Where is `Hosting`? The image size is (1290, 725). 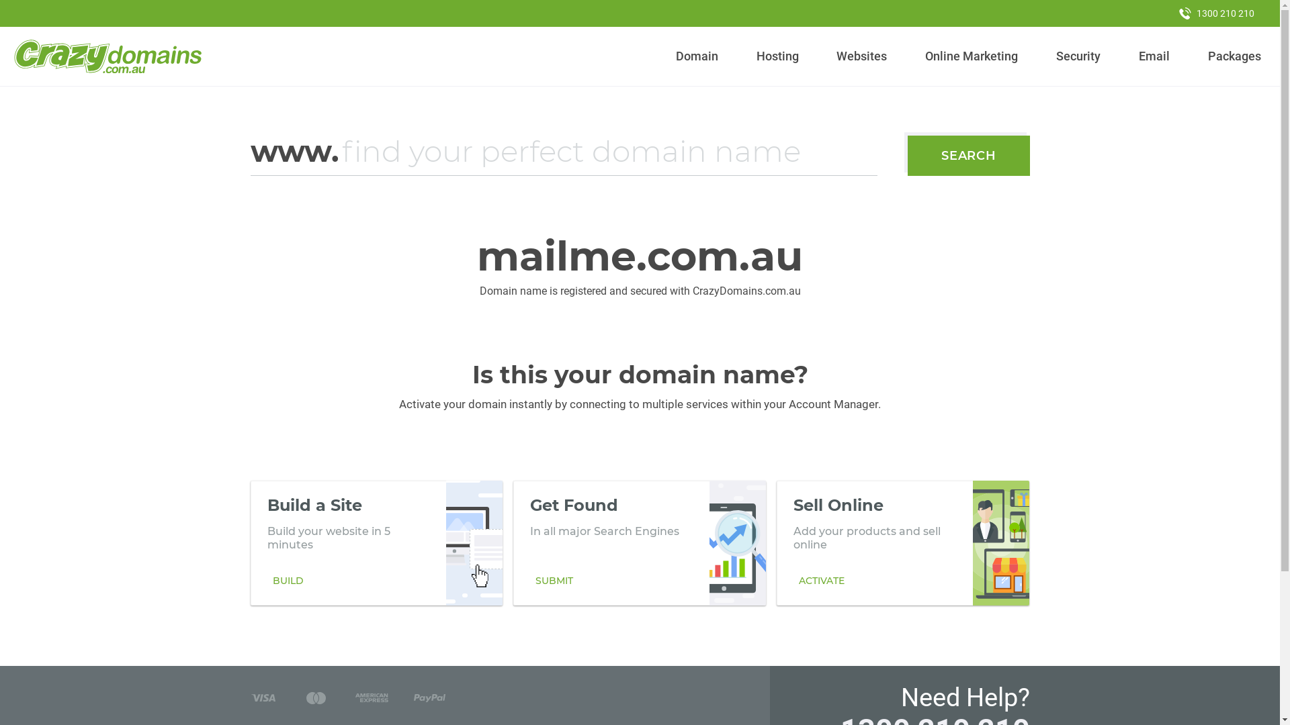
Hosting is located at coordinates (777, 56).